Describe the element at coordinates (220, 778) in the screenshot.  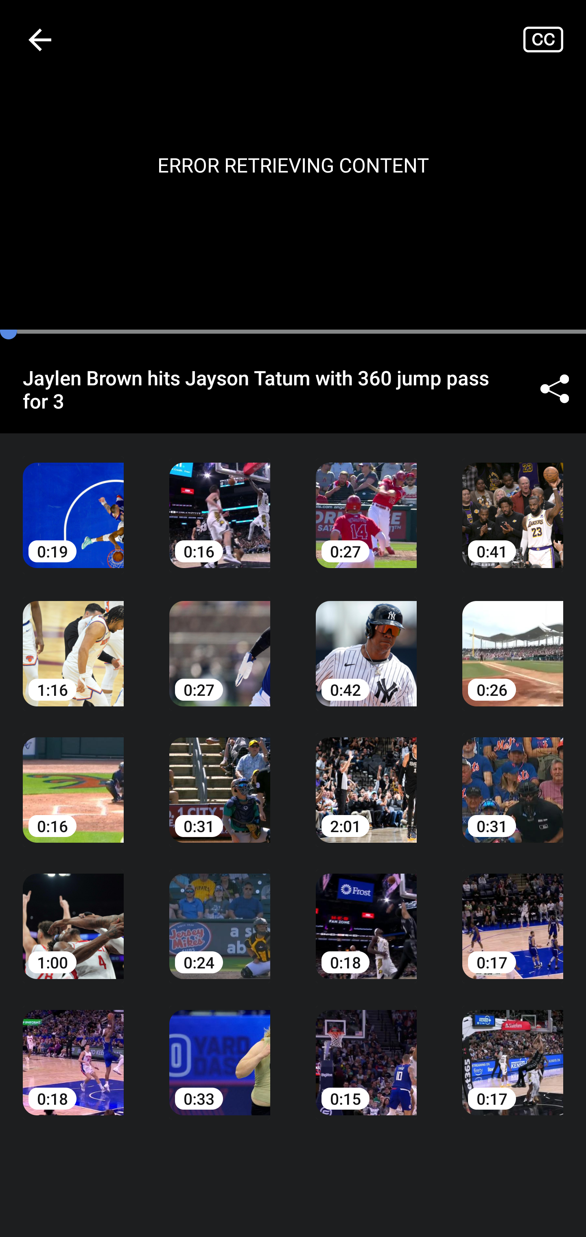
I see `0:31` at that location.